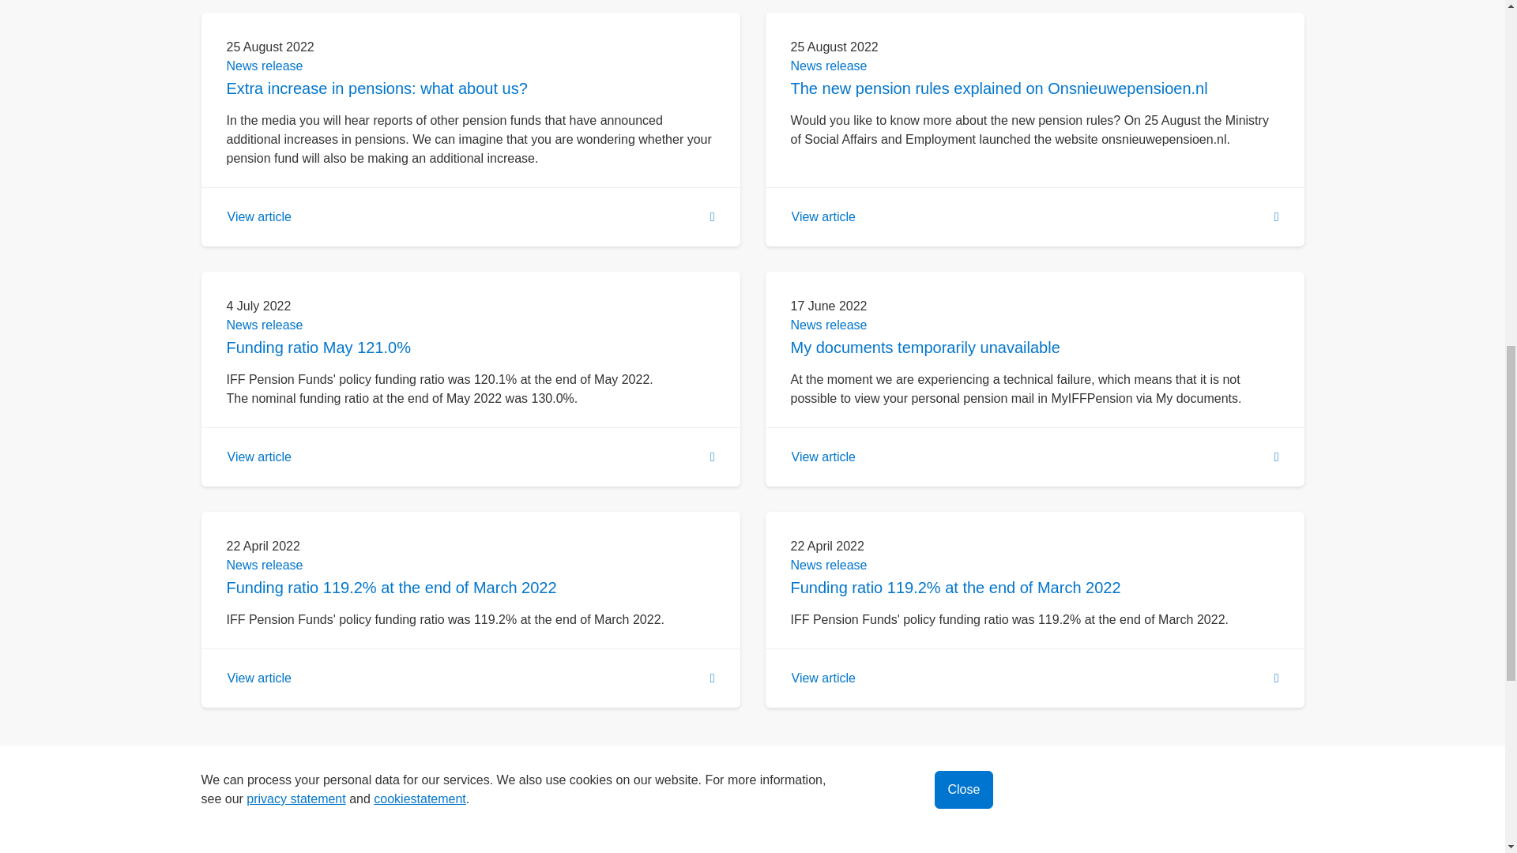 The height and width of the screenshot is (853, 1517). Describe the element at coordinates (470, 457) in the screenshot. I see `View article` at that location.